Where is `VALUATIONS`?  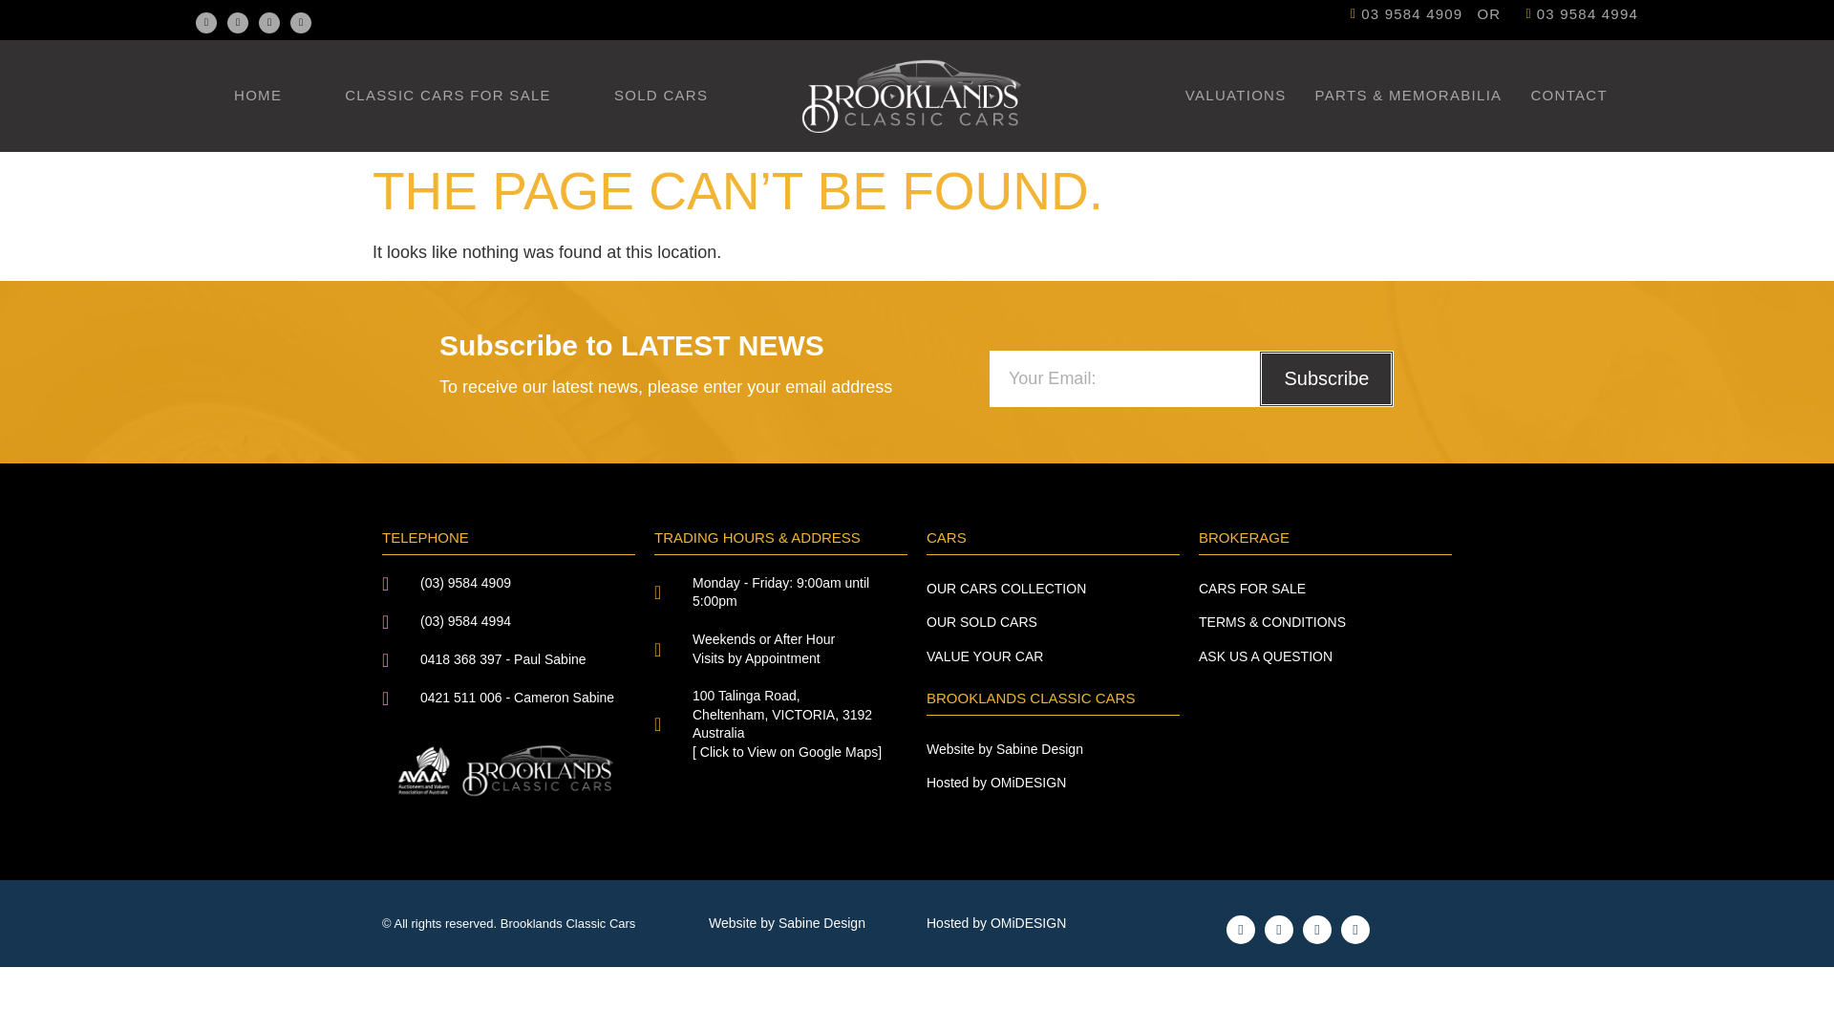 VALUATIONS is located at coordinates (1236, 96).